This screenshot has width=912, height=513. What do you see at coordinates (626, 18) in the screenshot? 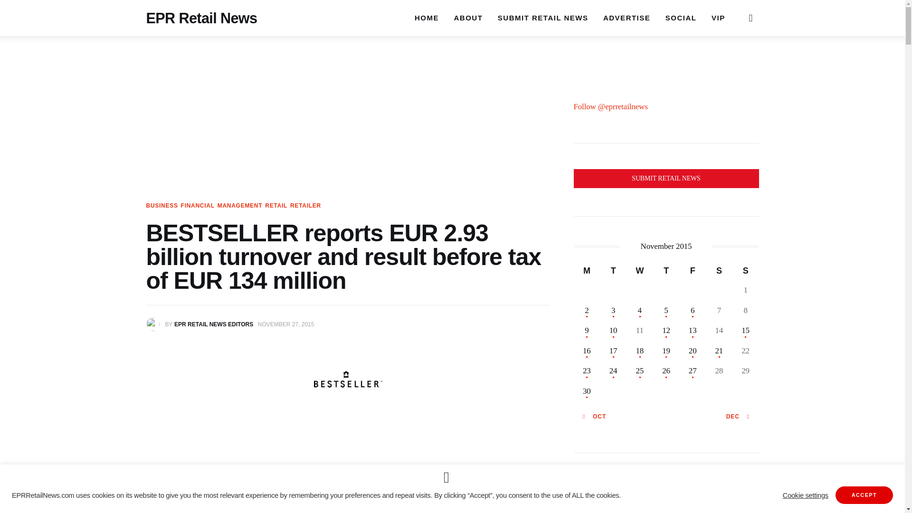
I see `ADVERTISE` at bounding box center [626, 18].